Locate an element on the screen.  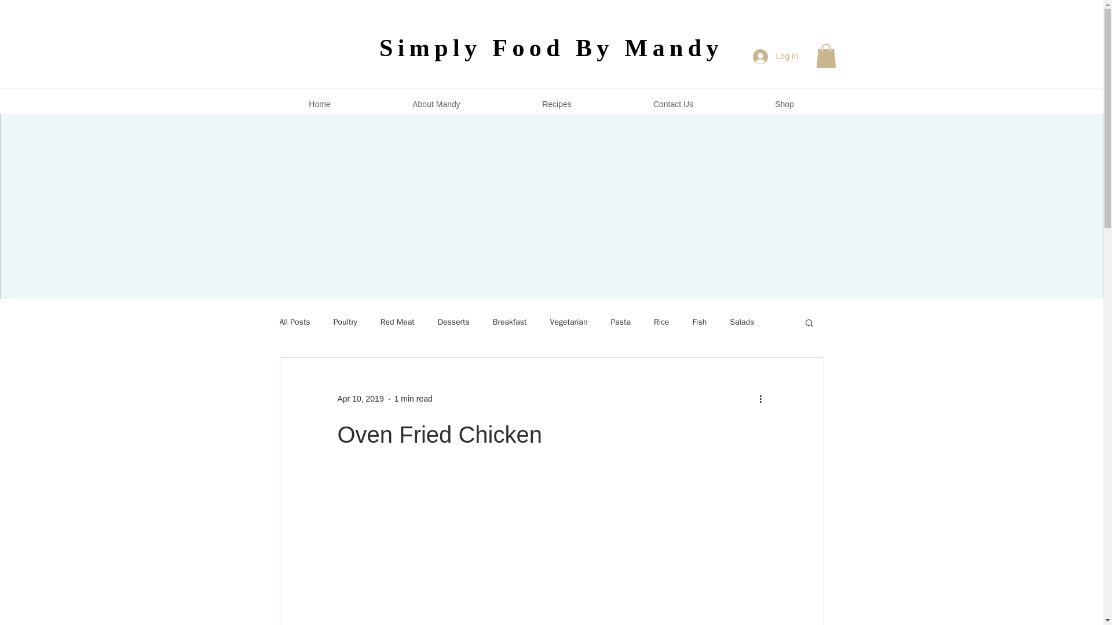
Home is located at coordinates (320, 104).